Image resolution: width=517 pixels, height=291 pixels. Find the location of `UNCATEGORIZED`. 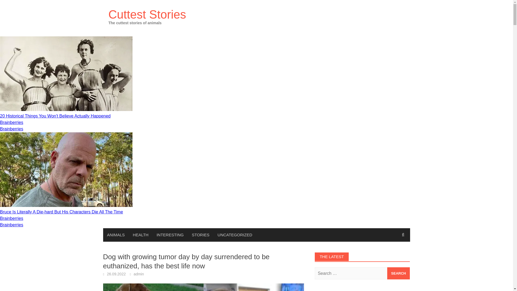

UNCATEGORIZED is located at coordinates (235, 235).